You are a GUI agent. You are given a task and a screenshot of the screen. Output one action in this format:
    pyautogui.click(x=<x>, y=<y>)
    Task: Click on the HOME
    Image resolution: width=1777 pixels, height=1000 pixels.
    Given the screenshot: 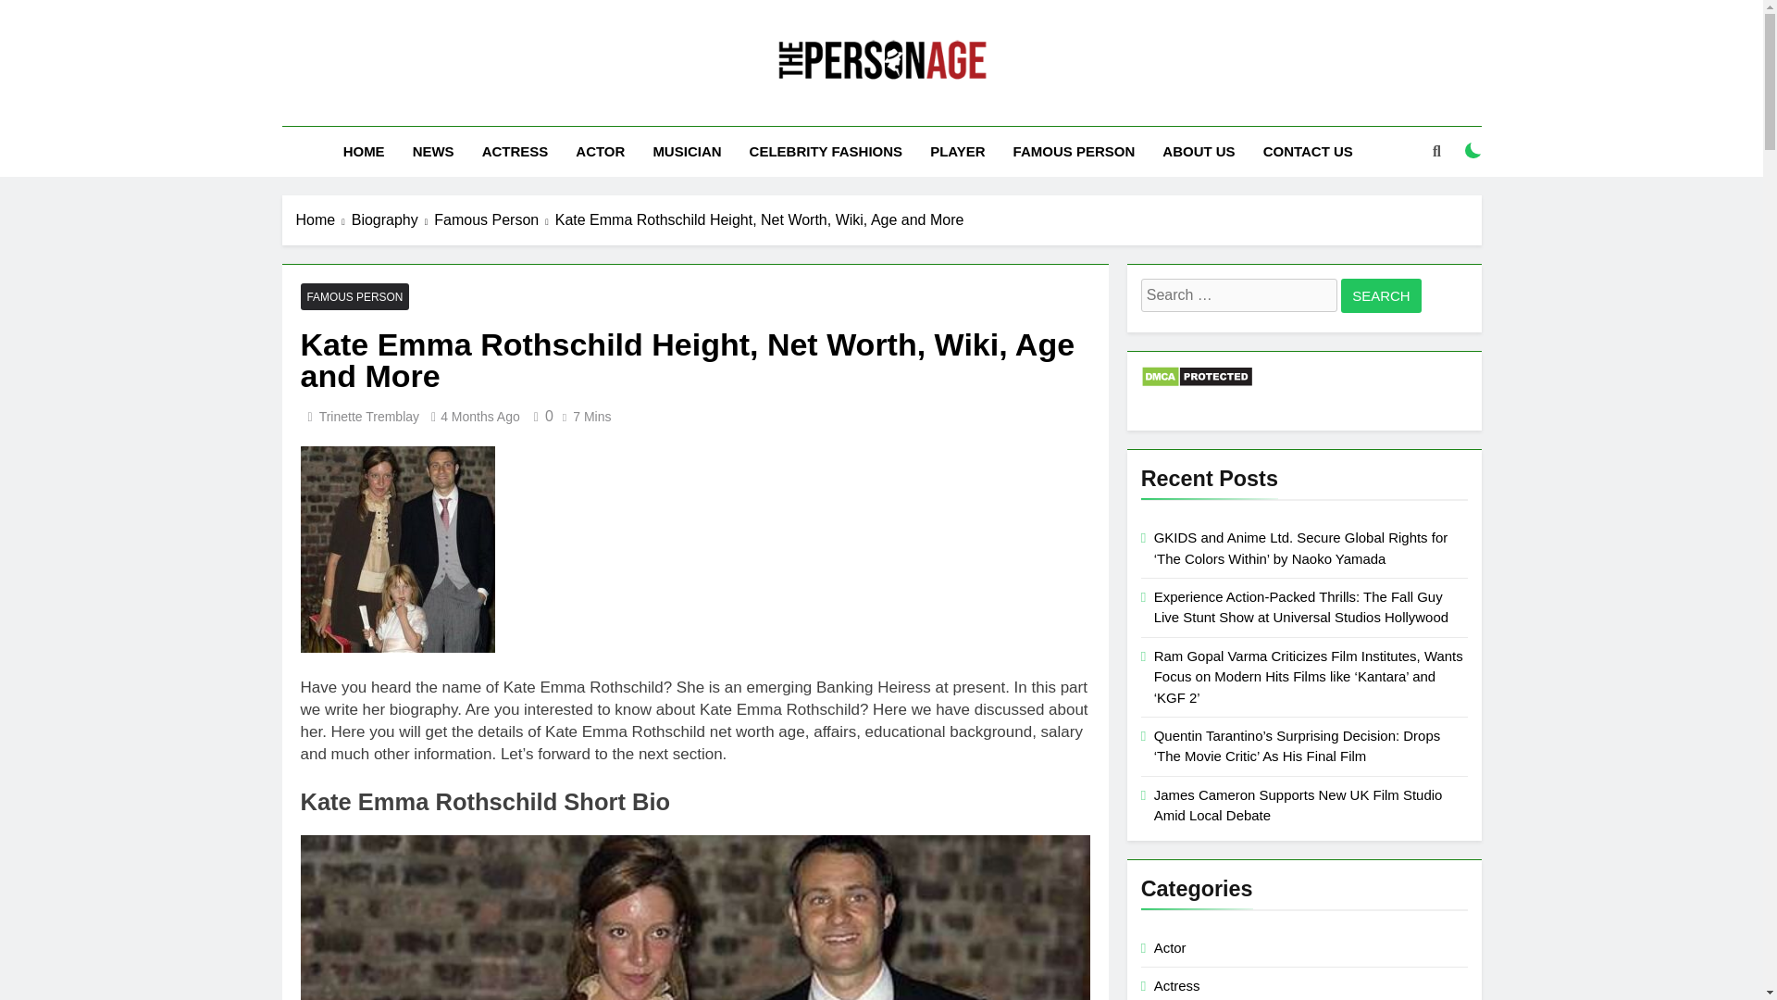 What is the action you would take?
    pyautogui.click(x=363, y=152)
    